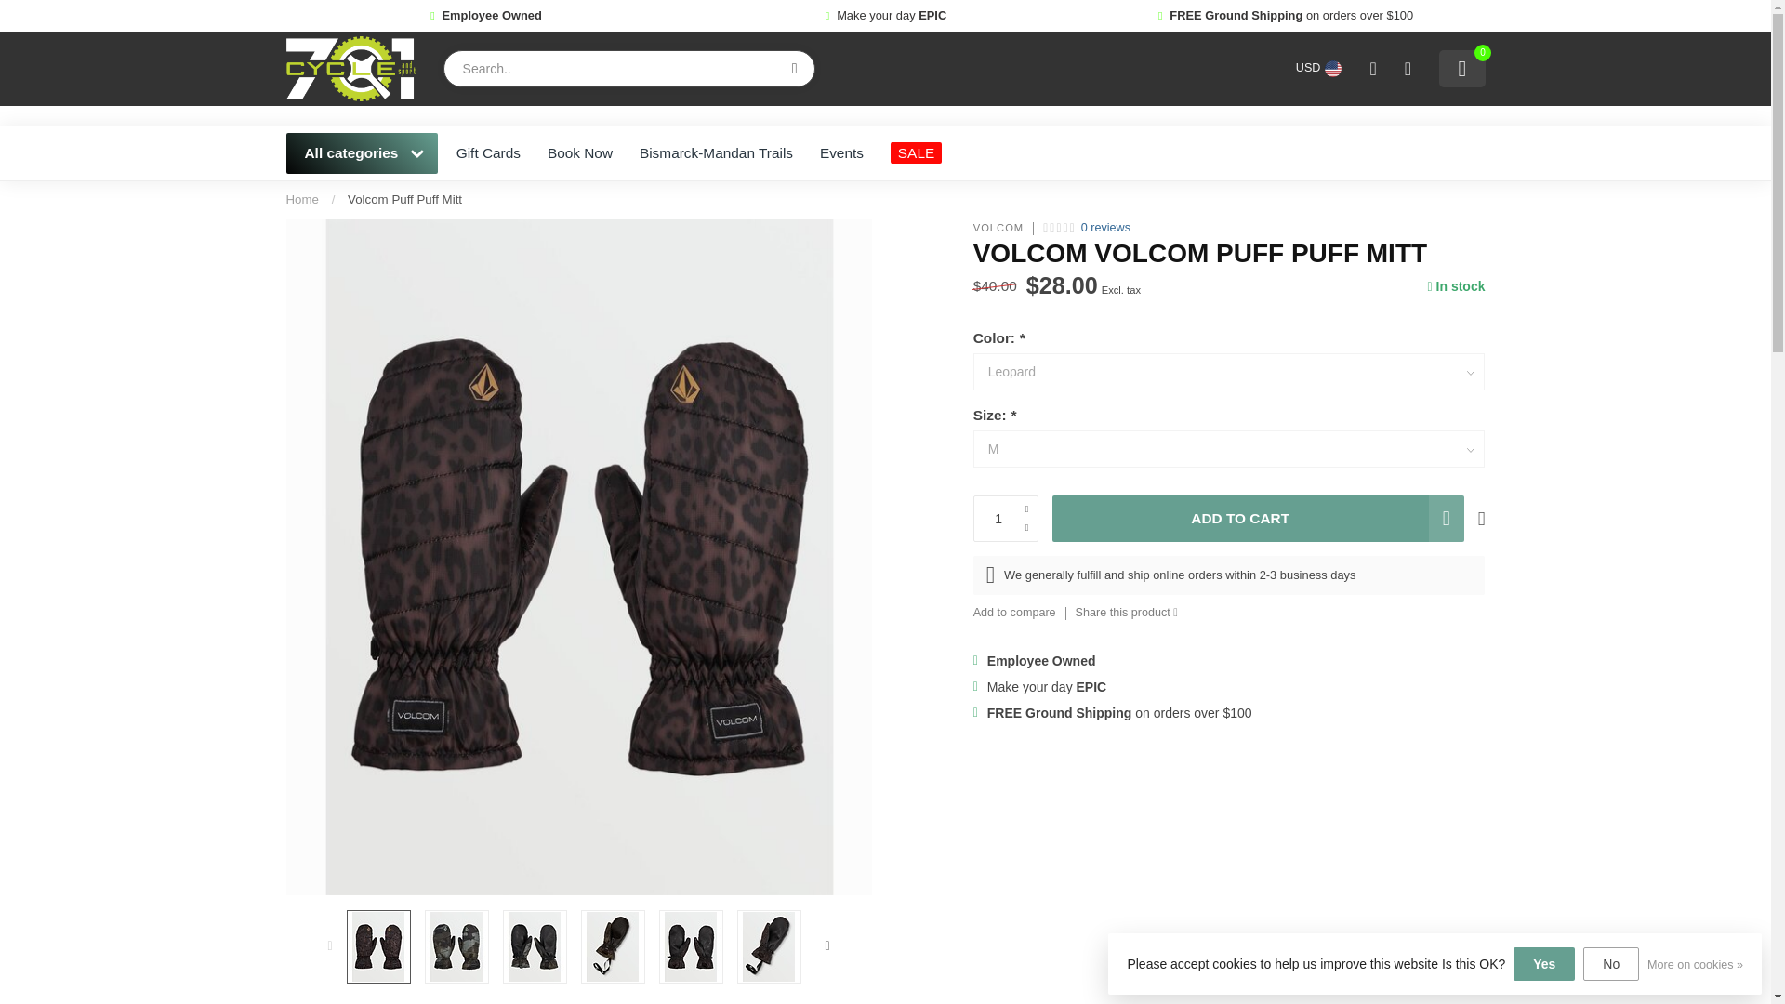  I want to click on 0, so click(1461, 69).